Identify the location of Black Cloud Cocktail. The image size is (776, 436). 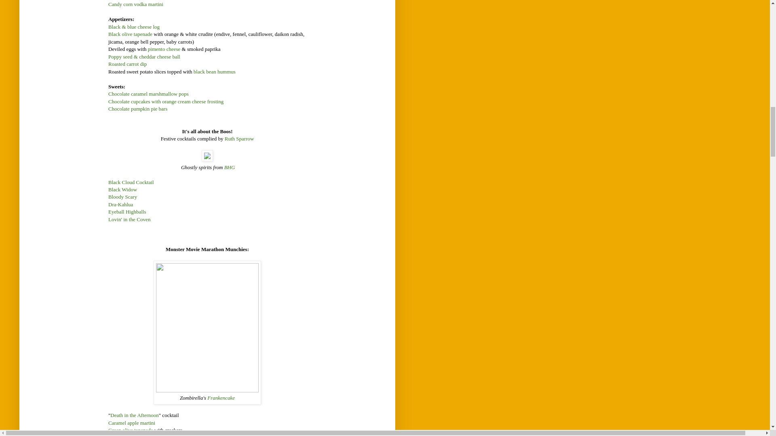
(131, 182).